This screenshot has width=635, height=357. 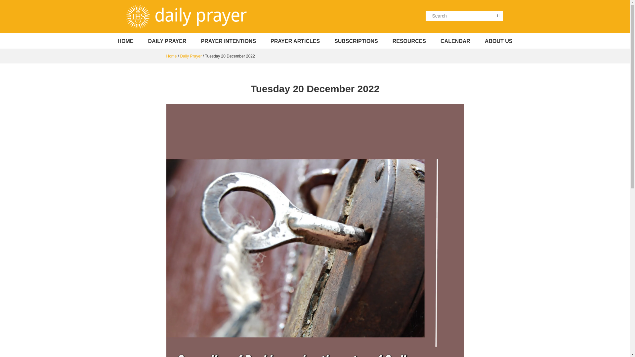 What do you see at coordinates (191, 56) in the screenshot?
I see `Go to Daily Prayer.` at bounding box center [191, 56].